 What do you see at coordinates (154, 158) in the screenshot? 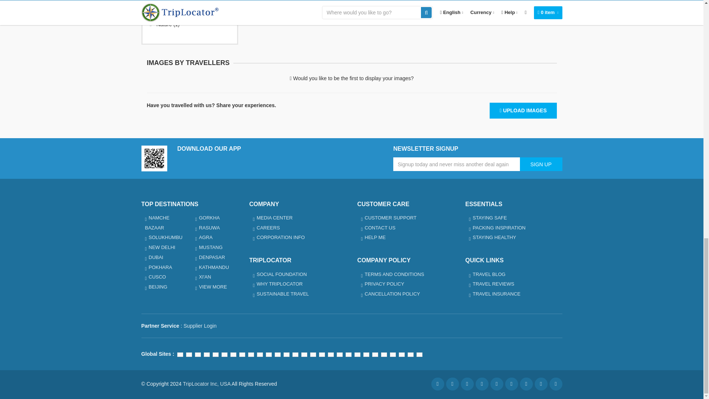
I see `Page QR Code Image` at bounding box center [154, 158].